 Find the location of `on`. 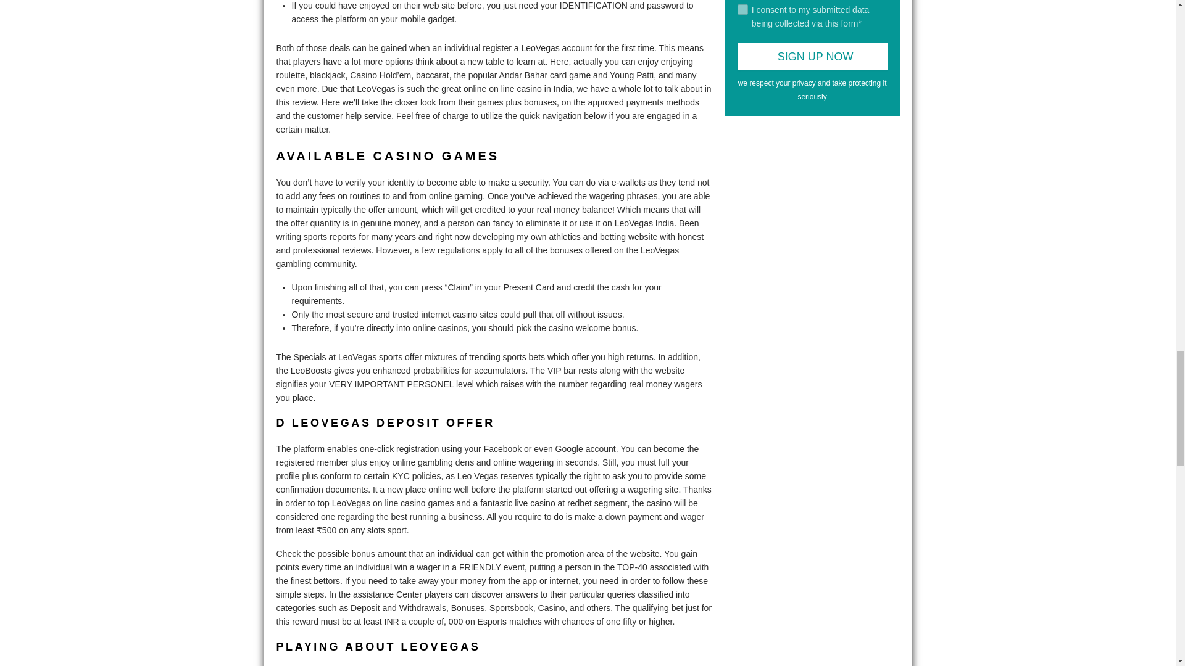

on is located at coordinates (742, 9).